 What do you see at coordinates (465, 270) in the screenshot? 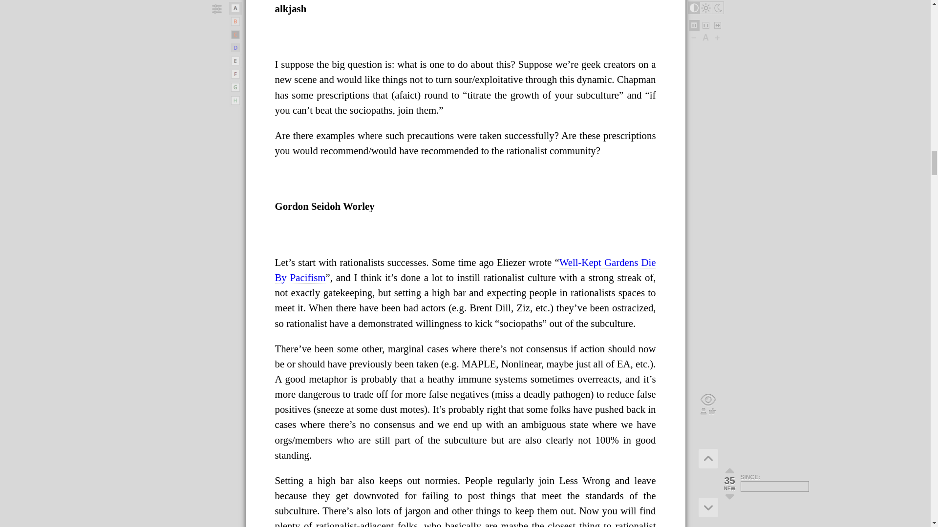
I see `Well-Kept Gardens Die By Pacifism` at bounding box center [465, 270].